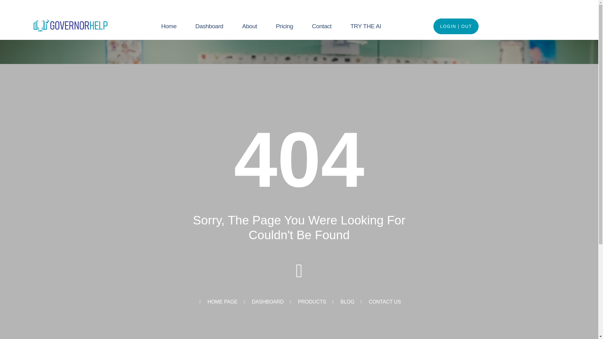  Describe the element at coordinates (217, 302) in the screenshot. I see `HOME PAGE` at that location.